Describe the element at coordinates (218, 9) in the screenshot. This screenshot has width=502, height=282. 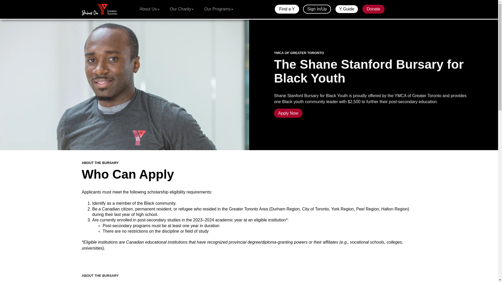
I see `Our Programs` at that location.